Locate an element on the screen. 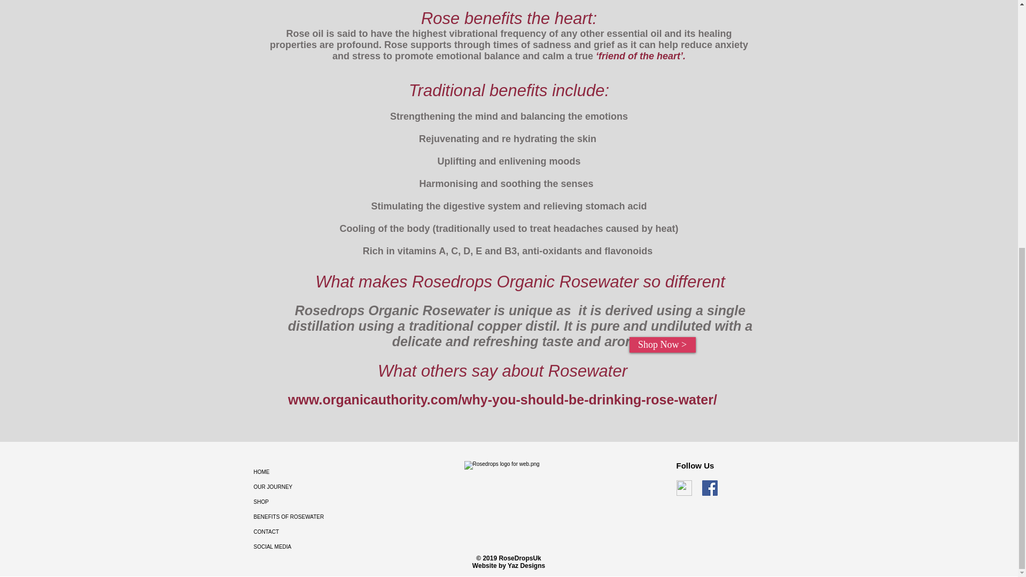 Image resolution: width=1026 pixels, height=577 pixels. HOME is located at coordinates (317, 472).